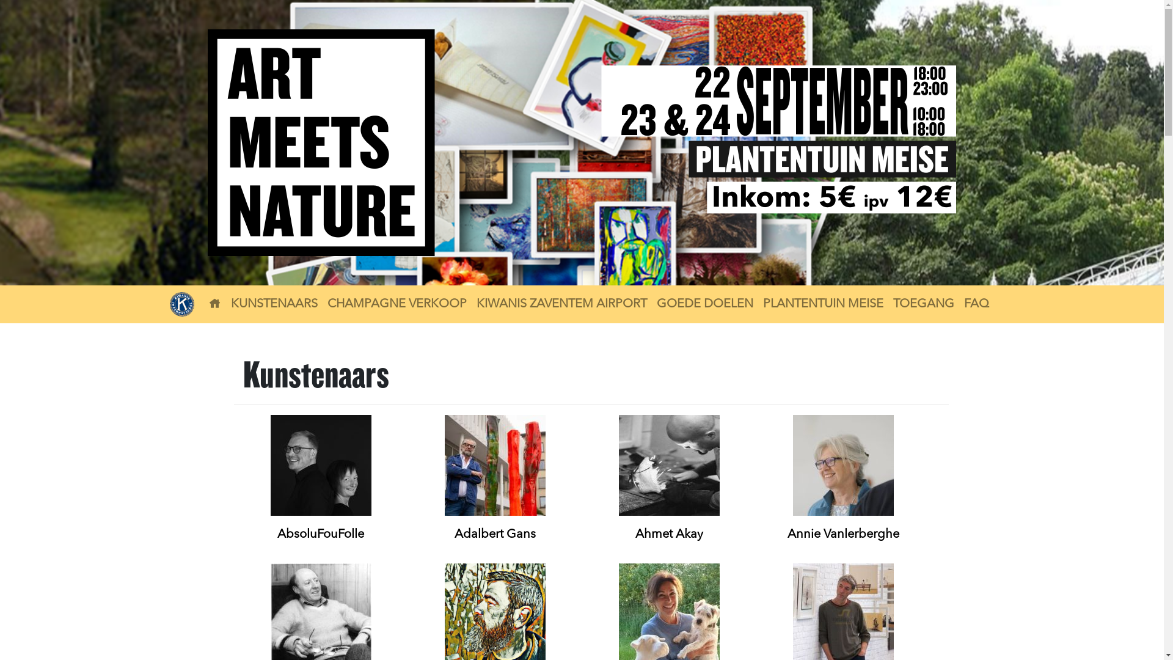 The width and height of the screenshot is (1173, 660). I want to click on GOEDE DOELEN, so click(705, 304).